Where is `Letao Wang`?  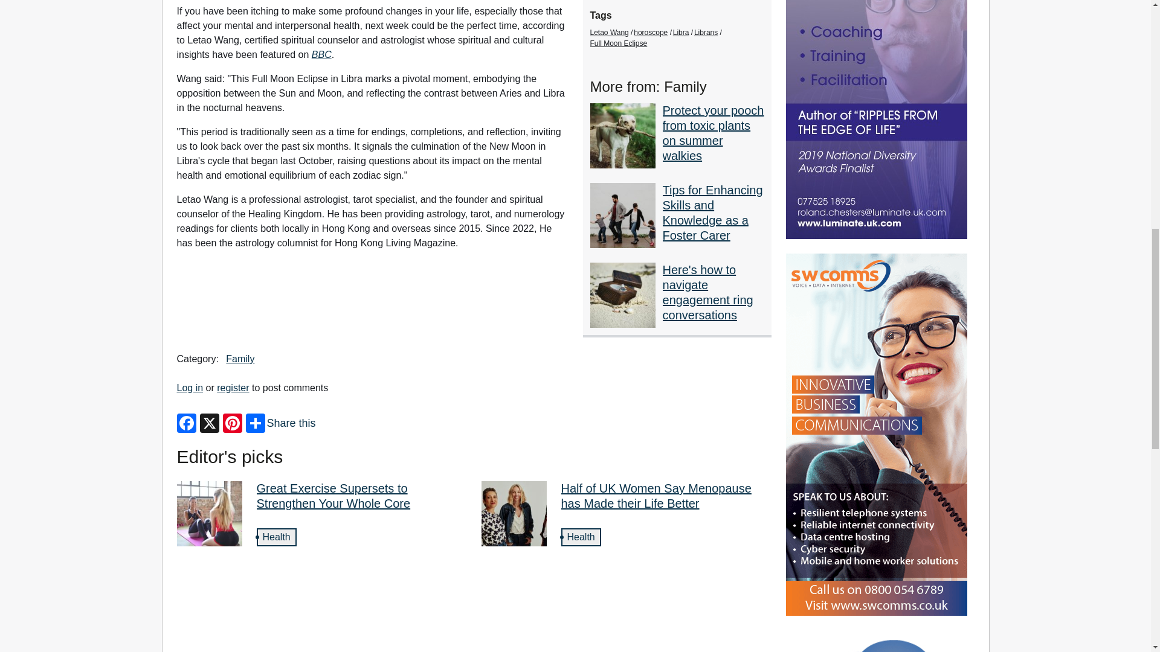 Letao Wang is located at coordinates (609, 33).